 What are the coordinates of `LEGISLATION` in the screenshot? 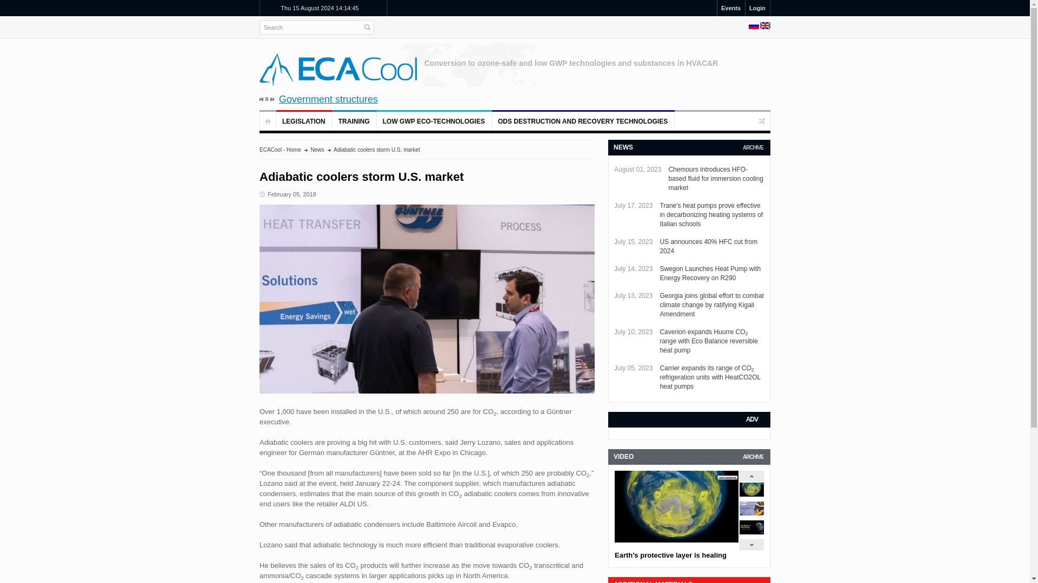 It's located at (304, 121).